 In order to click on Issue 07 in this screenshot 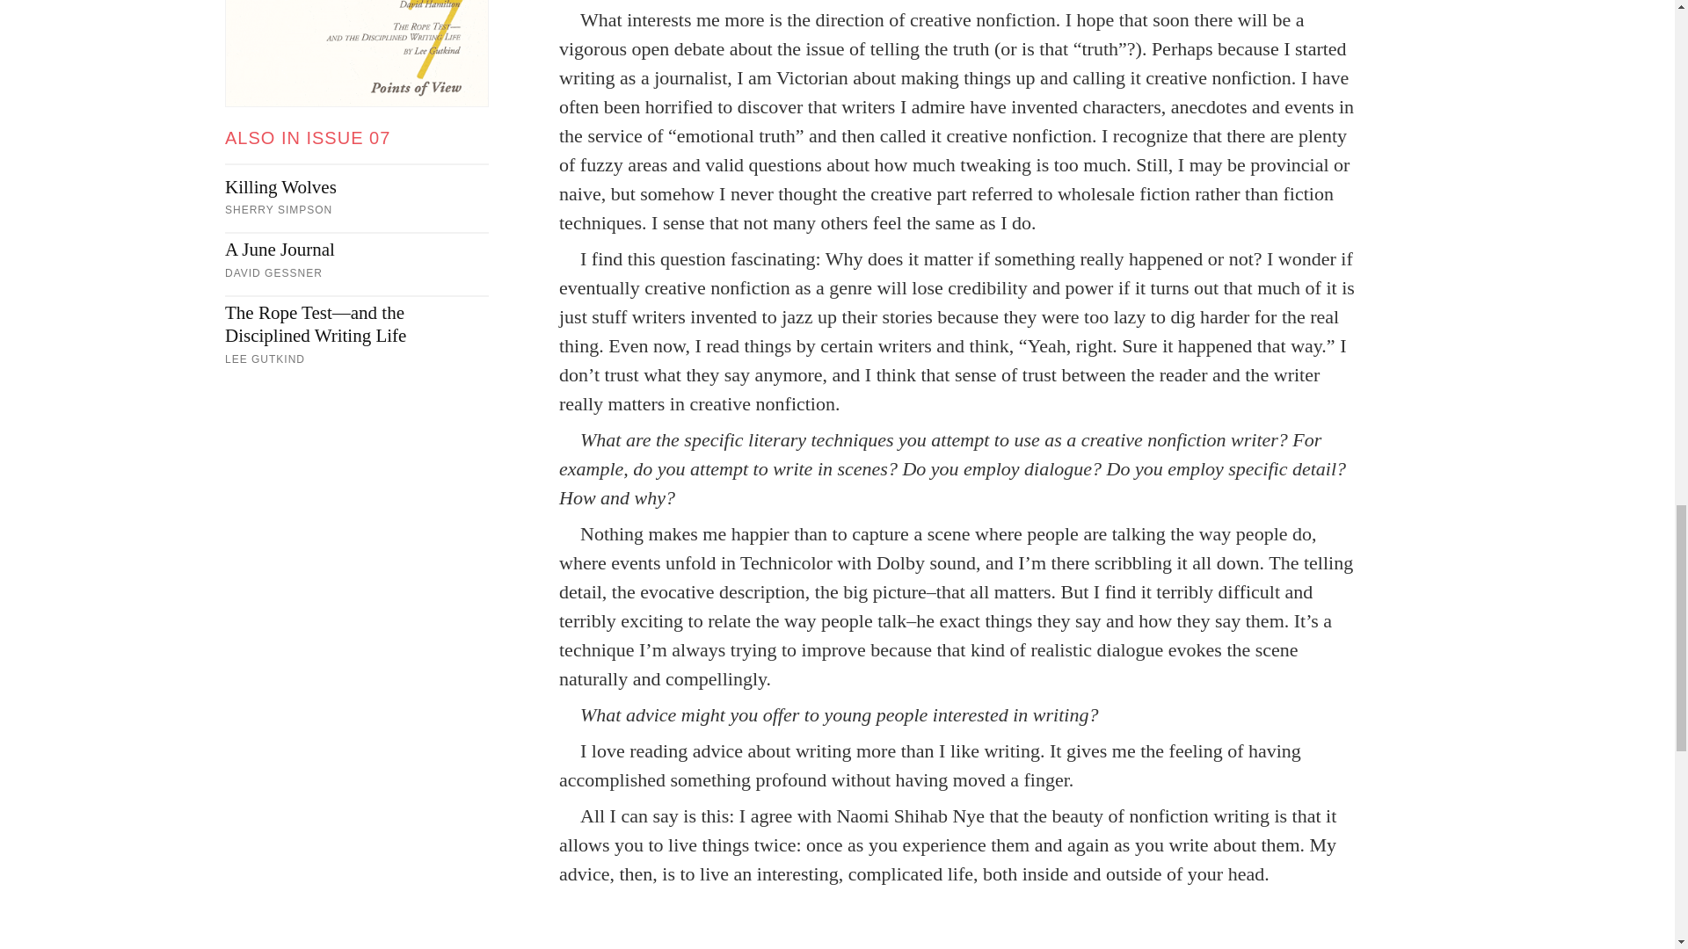, I will do `click(357, 54)`.